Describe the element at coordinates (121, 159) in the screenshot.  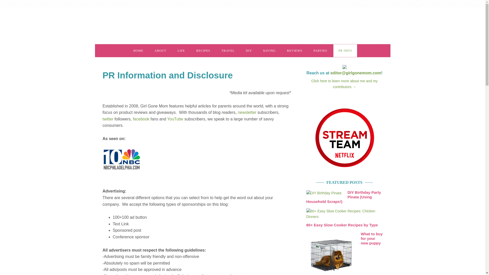
I see `wcau10` at that location.